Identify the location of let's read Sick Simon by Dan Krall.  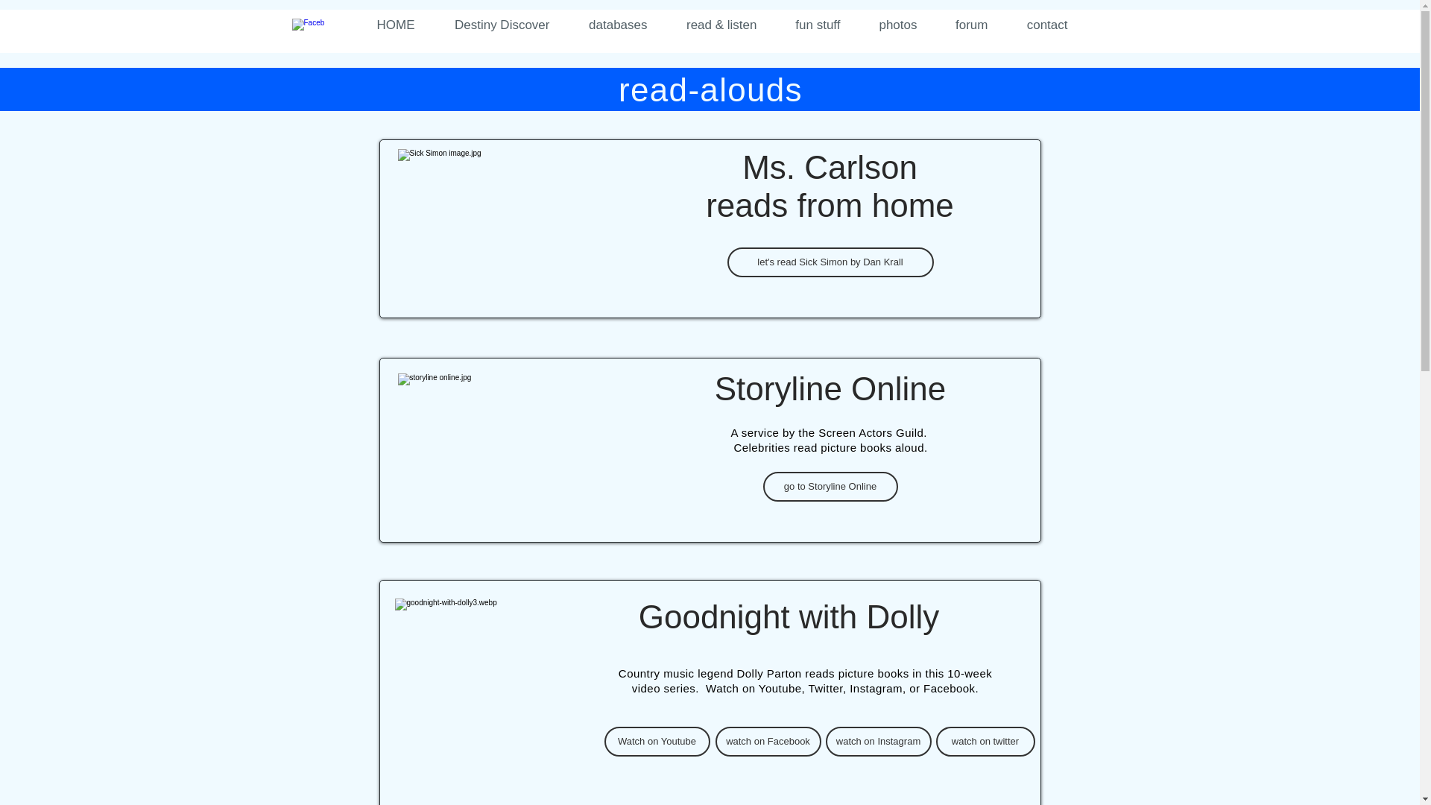
(830, 262).